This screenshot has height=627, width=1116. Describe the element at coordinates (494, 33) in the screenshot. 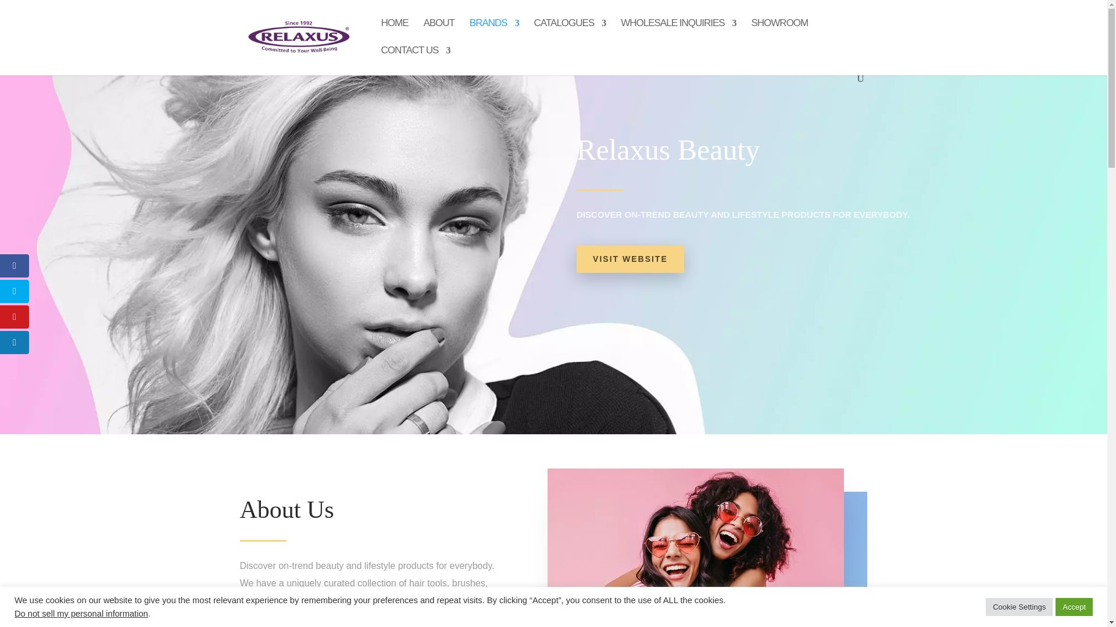

I see `BRANDS` at that location.